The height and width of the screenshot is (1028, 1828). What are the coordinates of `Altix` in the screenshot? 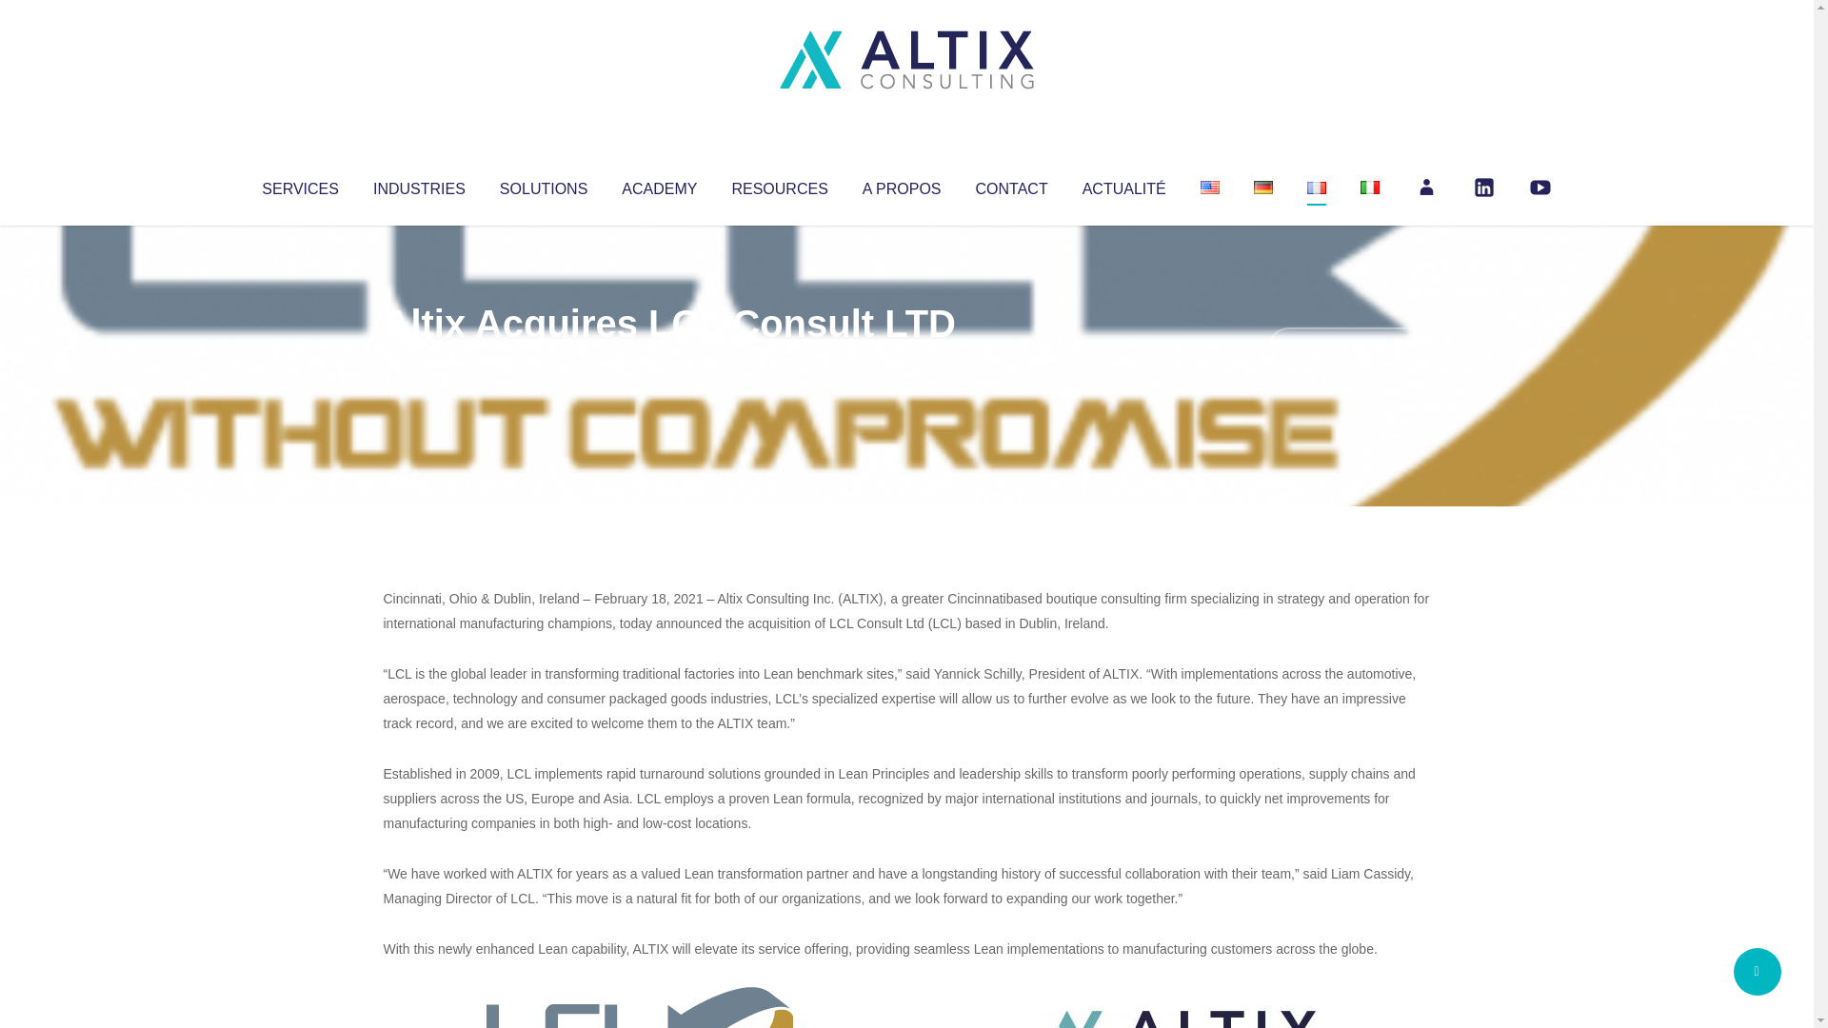 It's located at (419, 362).